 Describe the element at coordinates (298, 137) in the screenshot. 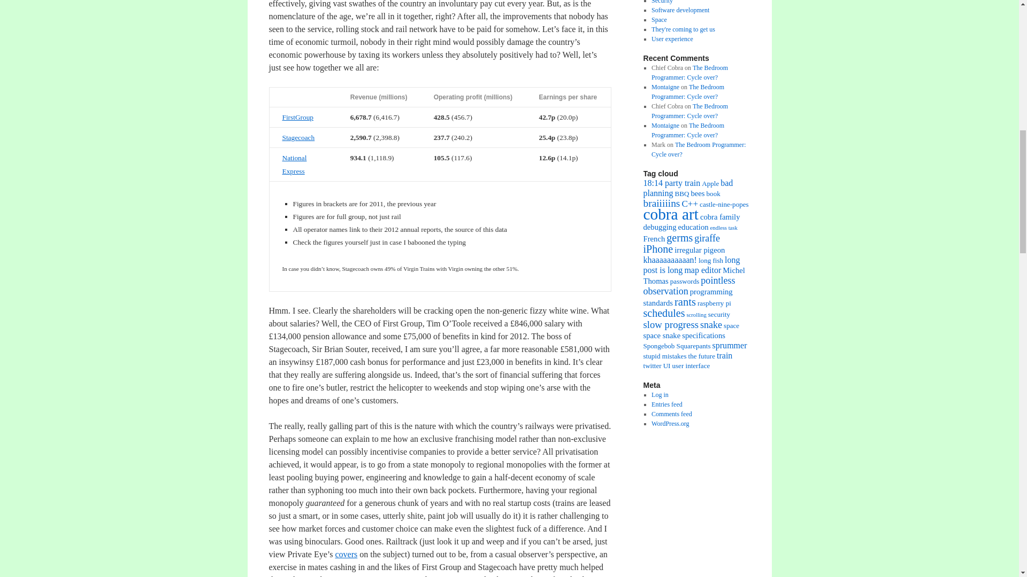

I see `Stagecoach` at that location.